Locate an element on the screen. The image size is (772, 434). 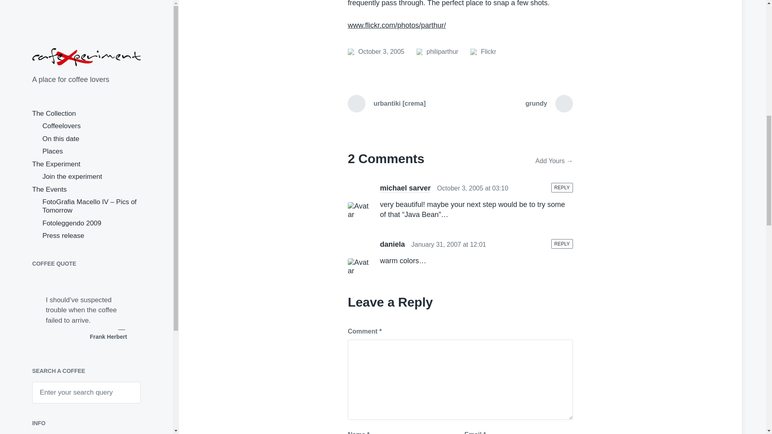
Privacy Policy is located at coordinates (53, 15).